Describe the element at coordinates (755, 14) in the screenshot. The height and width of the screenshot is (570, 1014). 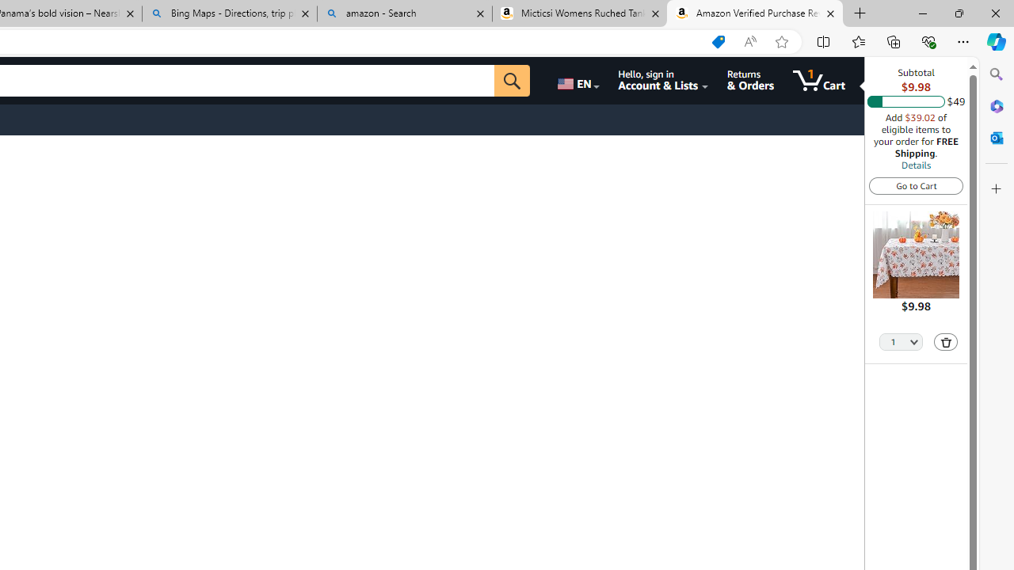
I see `Amazon Verified Purchase Reviews - Amazon Customer Service` at that location.